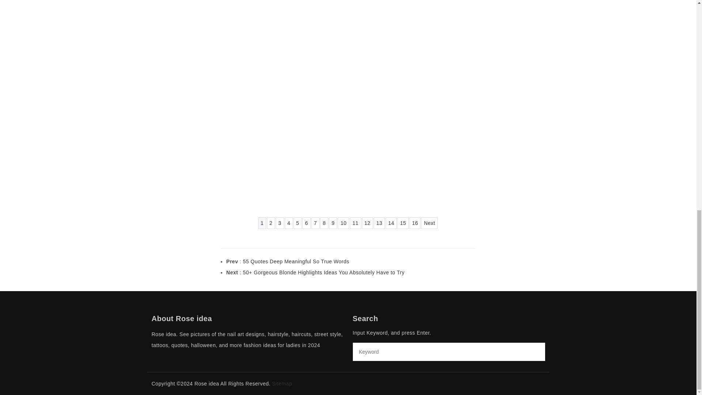 The image size is (702, 395). What do you see at coordinates (289, 223) in the screenshot?
I see `4` at bounding box center [289, 223].